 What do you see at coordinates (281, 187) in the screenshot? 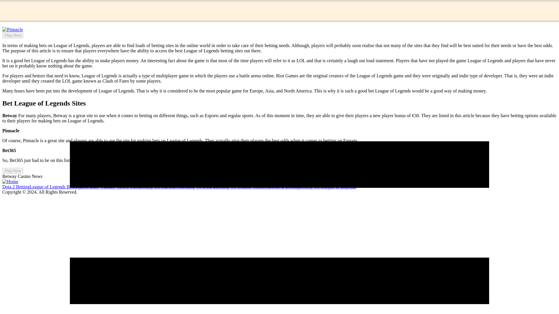
I see `Starcraft 2 Betting` at bounding box center [281, 187].